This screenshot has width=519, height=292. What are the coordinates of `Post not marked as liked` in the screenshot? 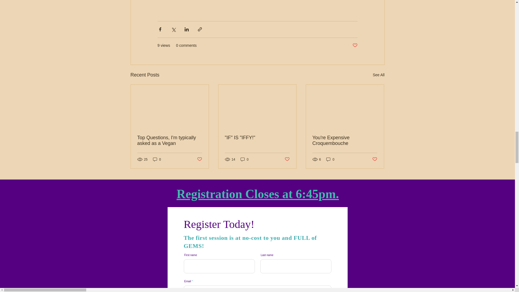 It's located at (355, 45).